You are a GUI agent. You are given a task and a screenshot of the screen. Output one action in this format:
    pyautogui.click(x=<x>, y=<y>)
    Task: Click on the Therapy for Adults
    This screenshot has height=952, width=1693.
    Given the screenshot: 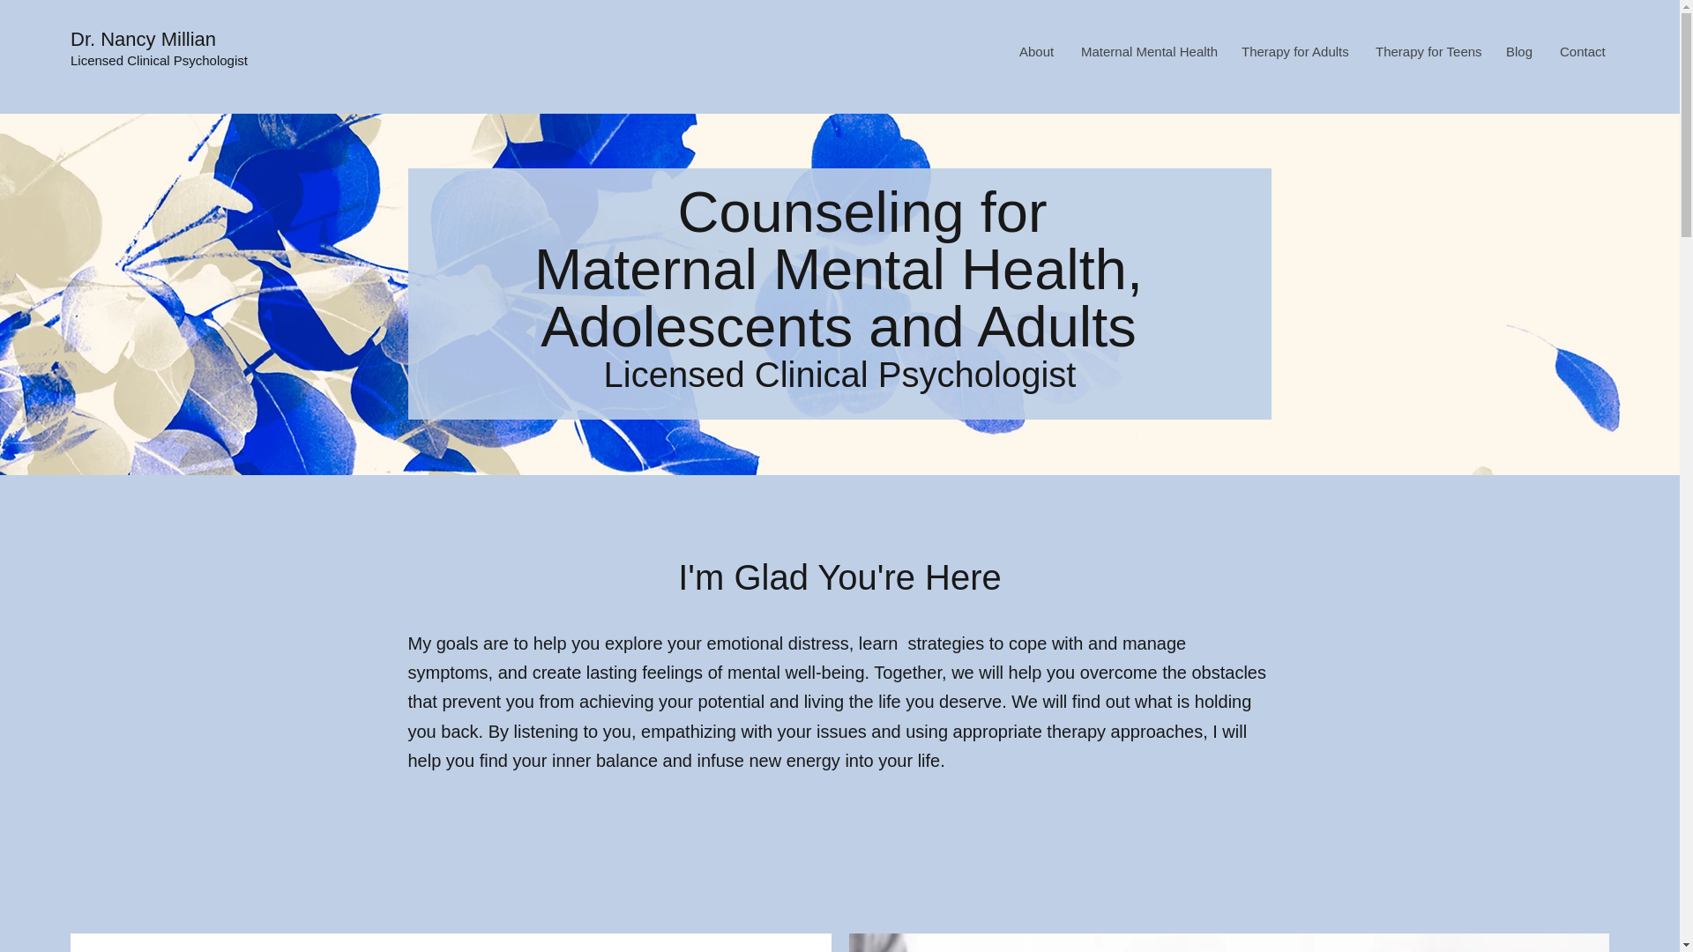 What is the action you would take?
    pyautogui.click(x=1294, y=51)
    